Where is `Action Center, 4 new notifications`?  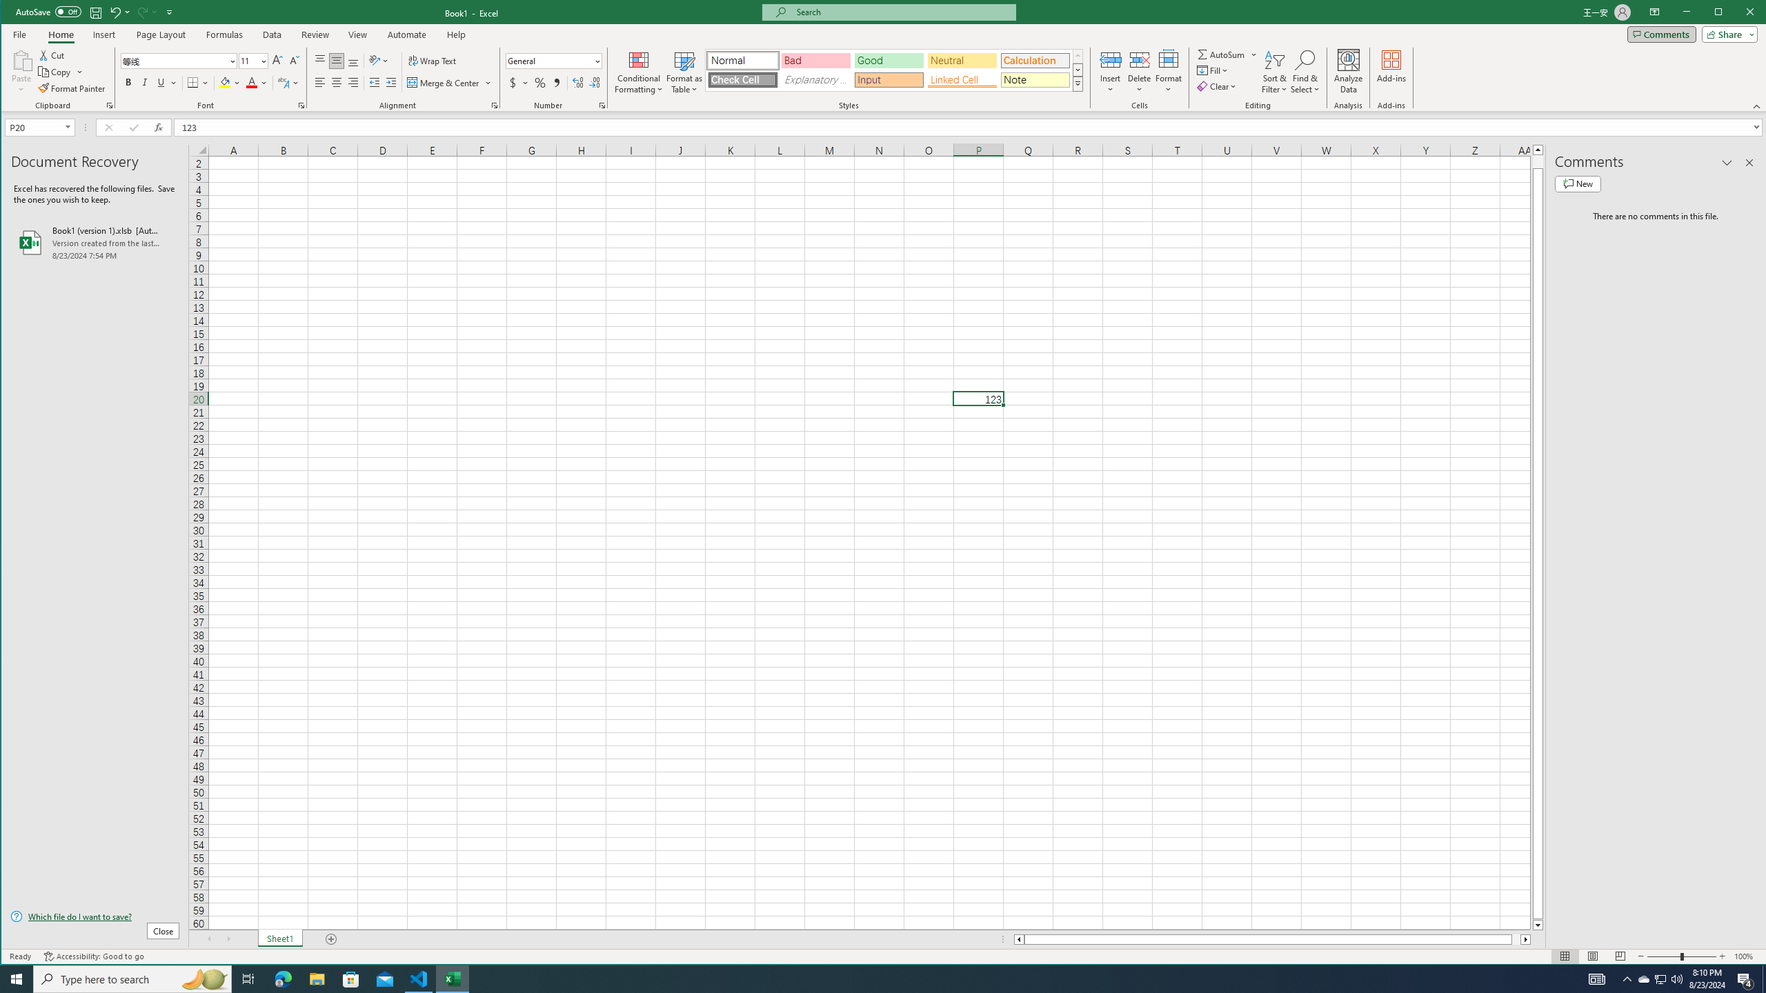 Action Center, 4 new notifications is located at coordinates (550, 61).